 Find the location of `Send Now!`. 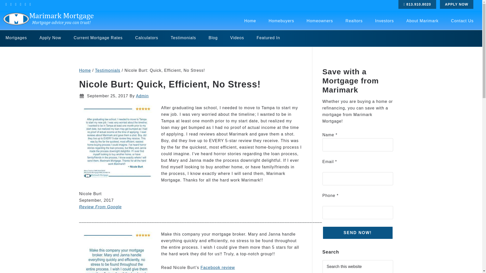

Send Now! is located at coordinates (358, 233).